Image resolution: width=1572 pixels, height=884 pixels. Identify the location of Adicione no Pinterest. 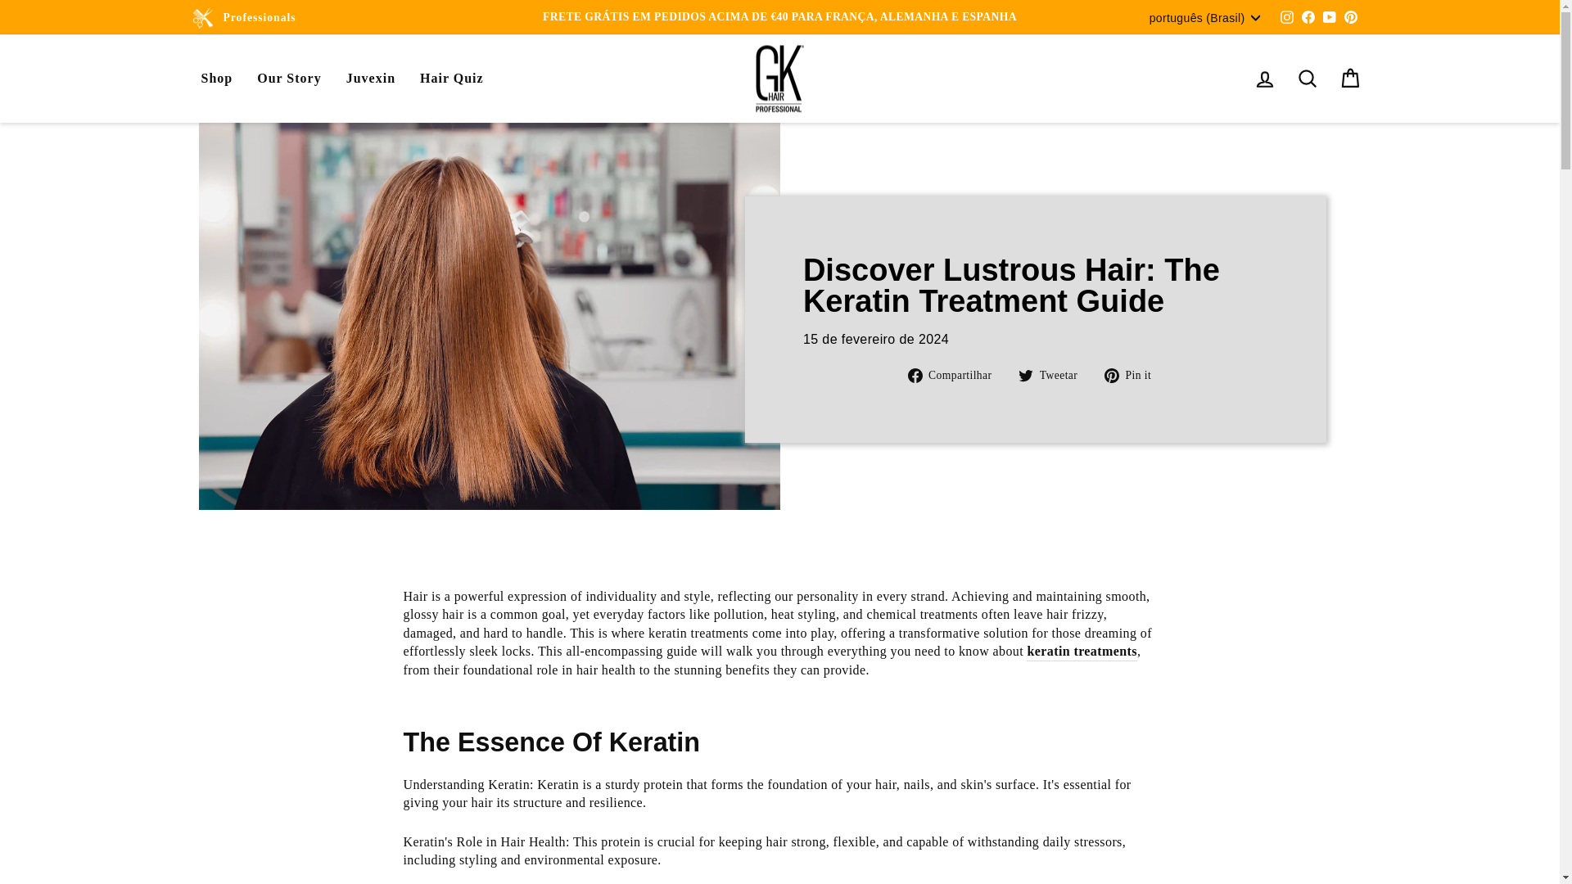
(1133, 373).